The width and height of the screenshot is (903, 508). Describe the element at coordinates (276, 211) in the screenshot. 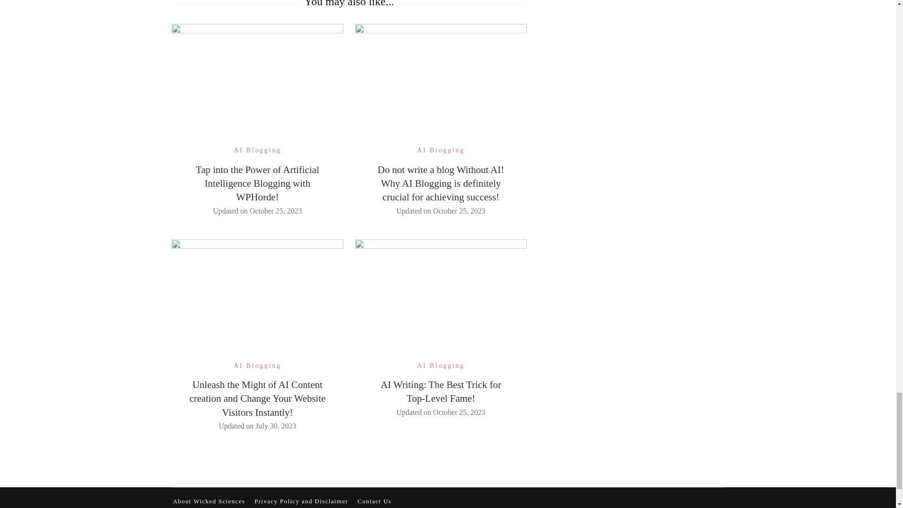

I see `October 25, 2023` at that location.